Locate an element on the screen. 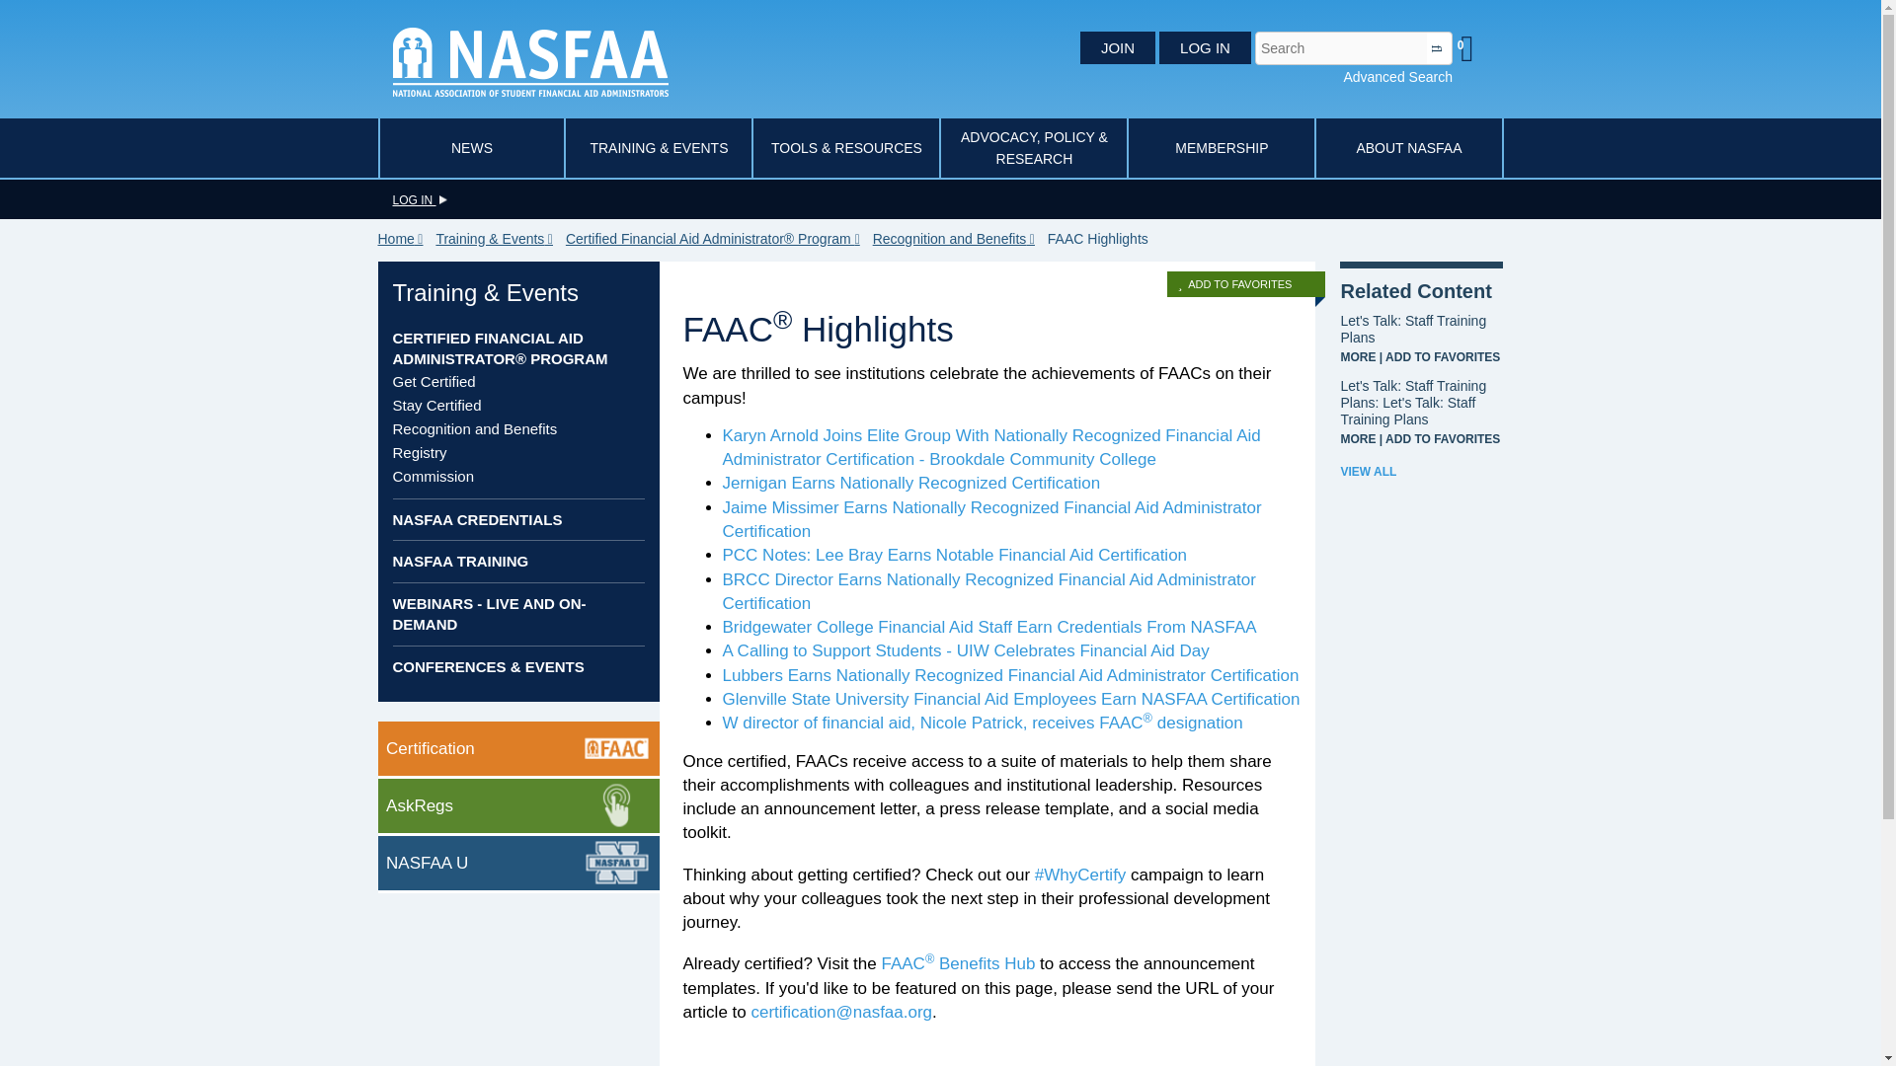 This screenshot has width=1896, height=1066. Get Certified is located at coordinates (434, 381).